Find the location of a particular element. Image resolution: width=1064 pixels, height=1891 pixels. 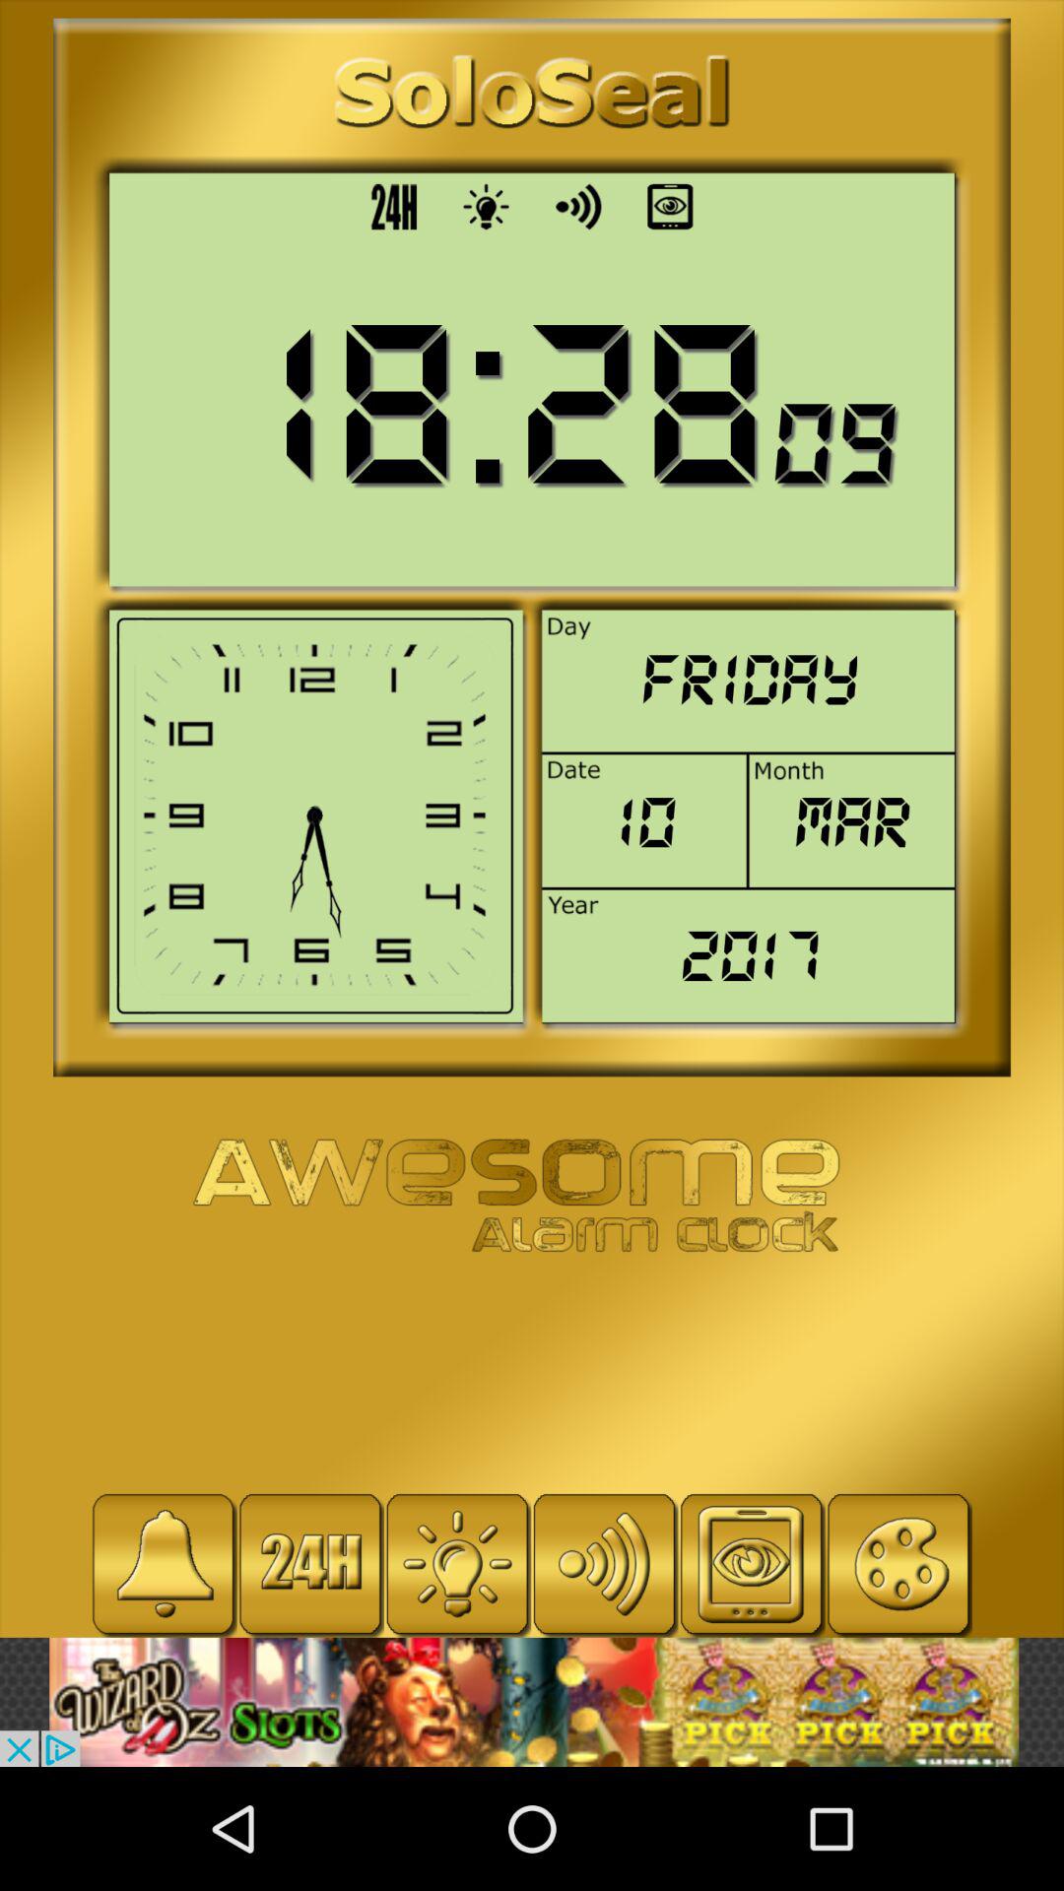

change time is located at coordinates (310, 1564).